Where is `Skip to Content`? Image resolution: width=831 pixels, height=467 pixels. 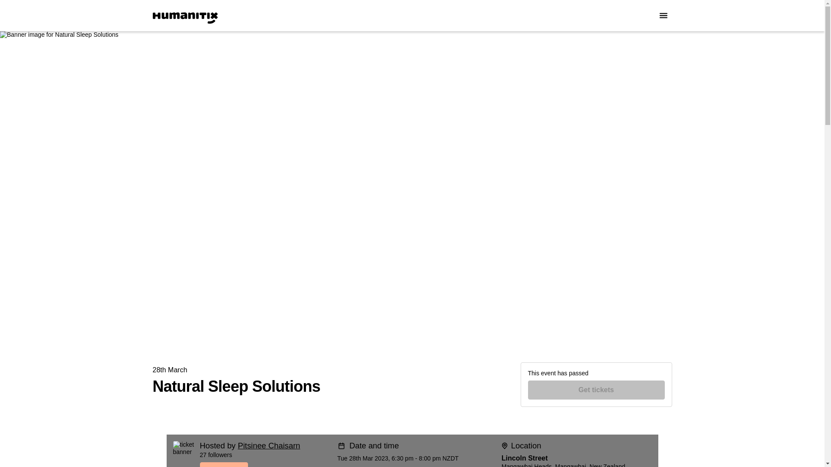
Skip to Content is located at coordinates (10, 10).